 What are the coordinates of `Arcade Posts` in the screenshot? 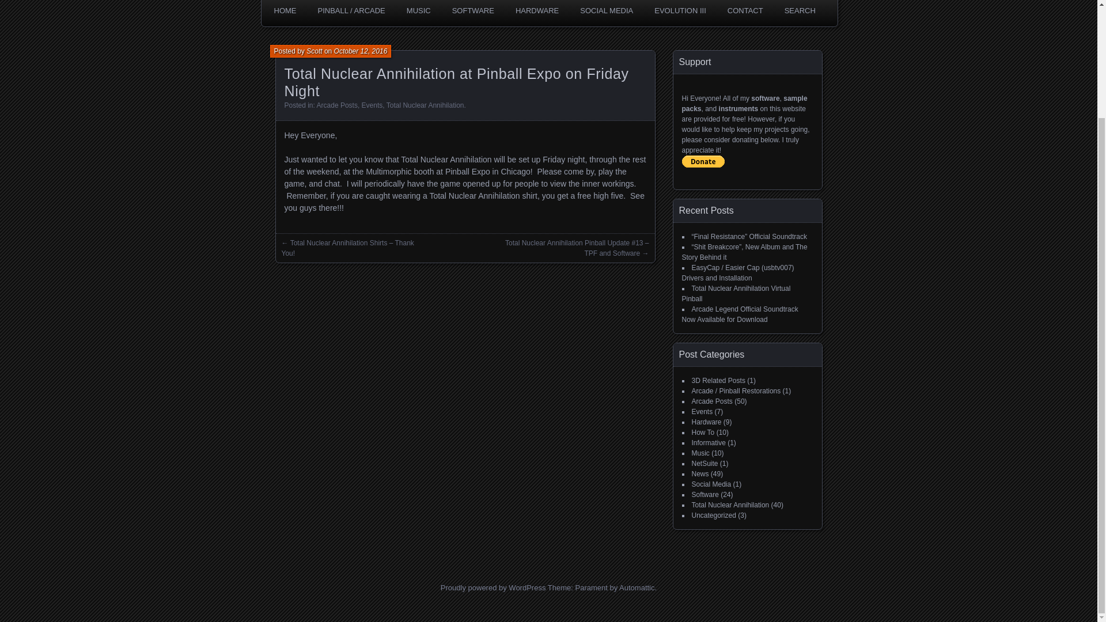 It's located at (336, 105).